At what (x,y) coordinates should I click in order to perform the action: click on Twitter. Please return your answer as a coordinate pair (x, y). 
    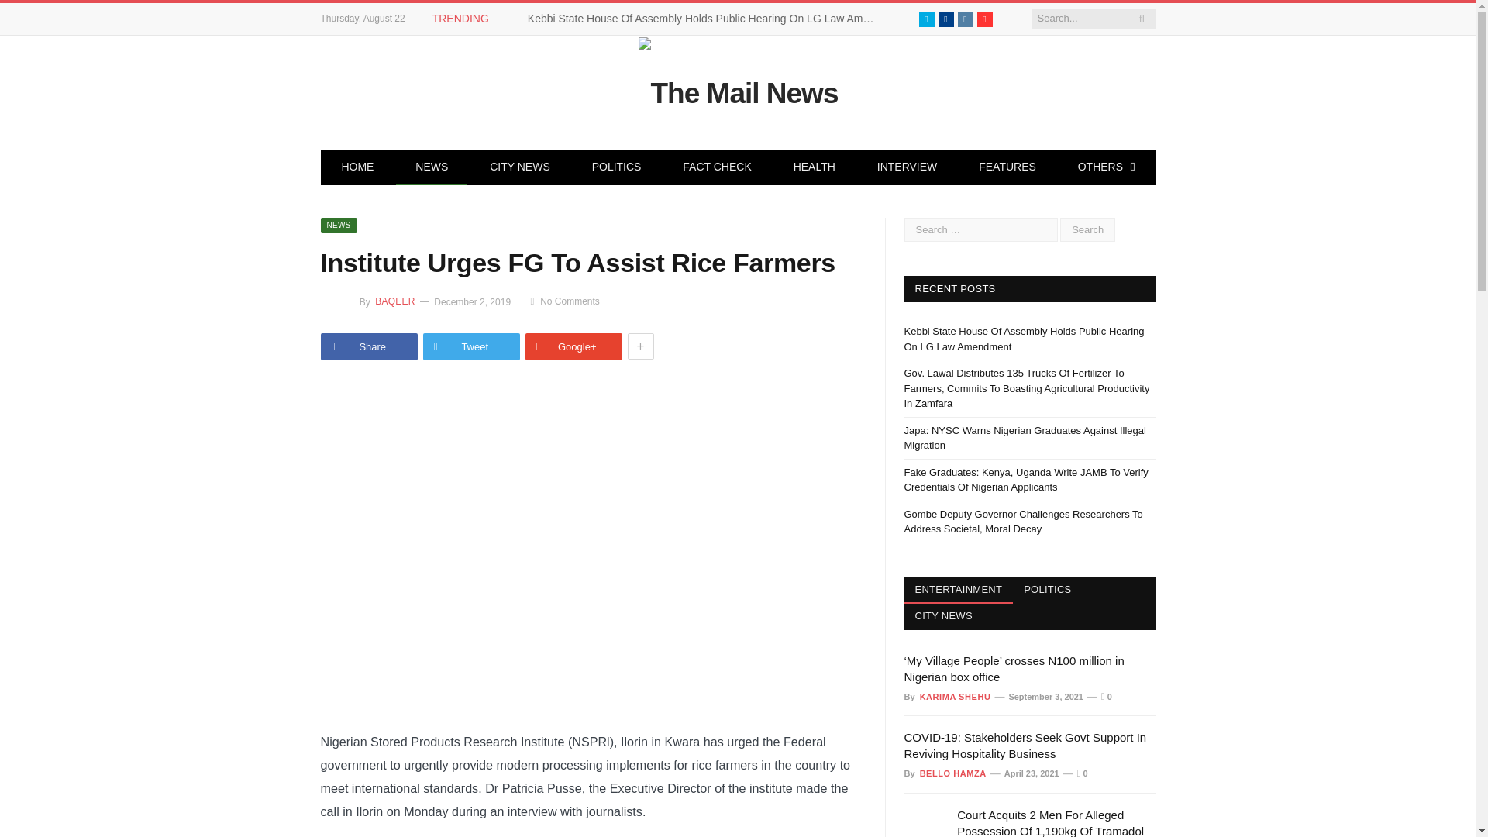
    Looking at the image, I should click on (927, 19).